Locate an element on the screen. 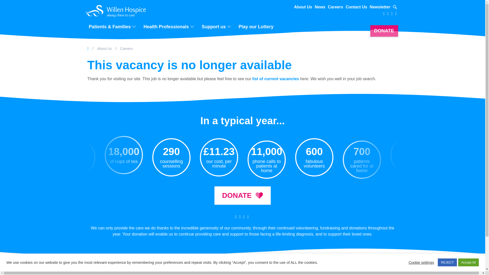  News is located at coordinates (320, 7).